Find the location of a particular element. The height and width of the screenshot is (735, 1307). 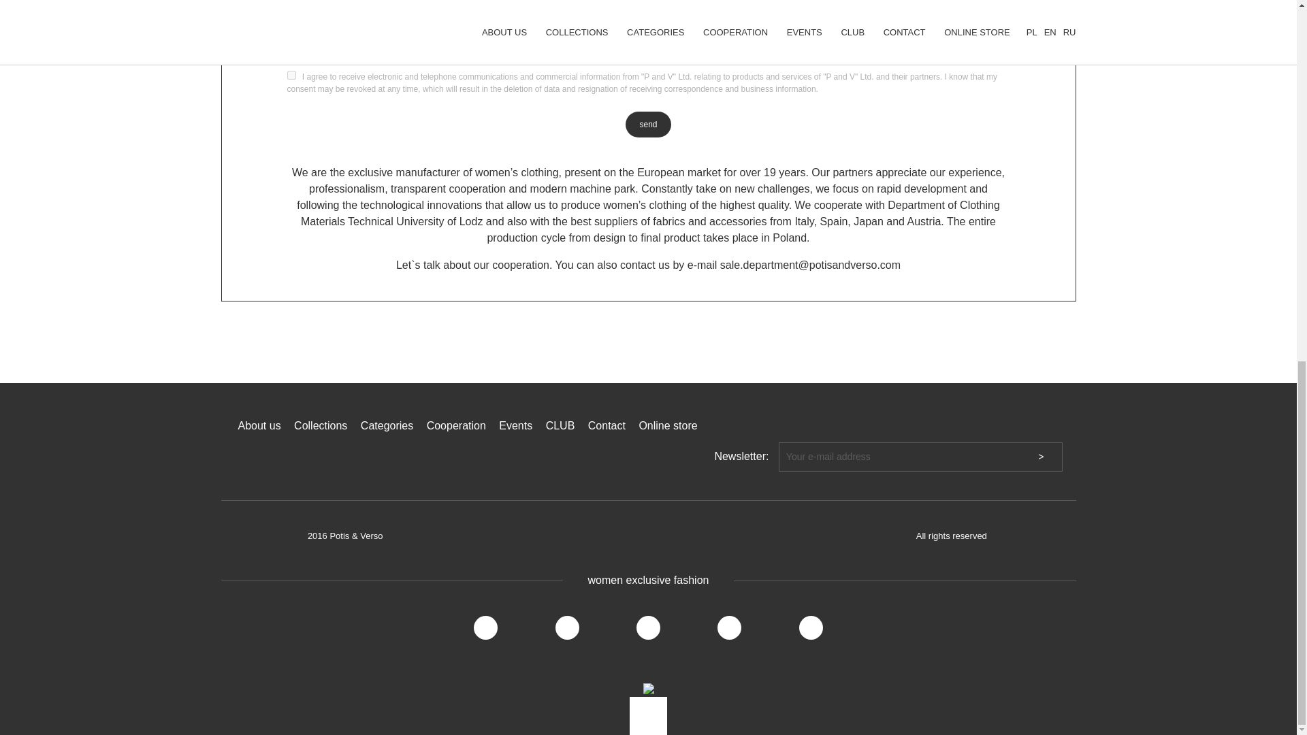

send is located at coordinates (648, 124).